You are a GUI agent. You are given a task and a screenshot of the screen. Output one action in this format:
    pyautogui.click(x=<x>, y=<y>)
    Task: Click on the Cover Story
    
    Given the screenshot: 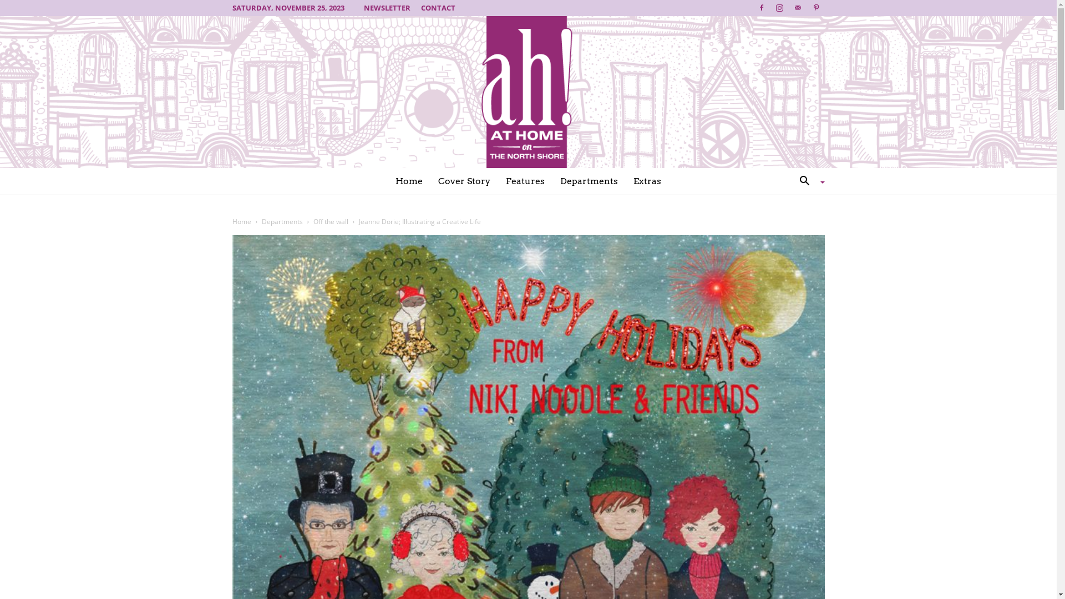 What is the action you would take?
    pyautogui.click(x=464, y=181)
    